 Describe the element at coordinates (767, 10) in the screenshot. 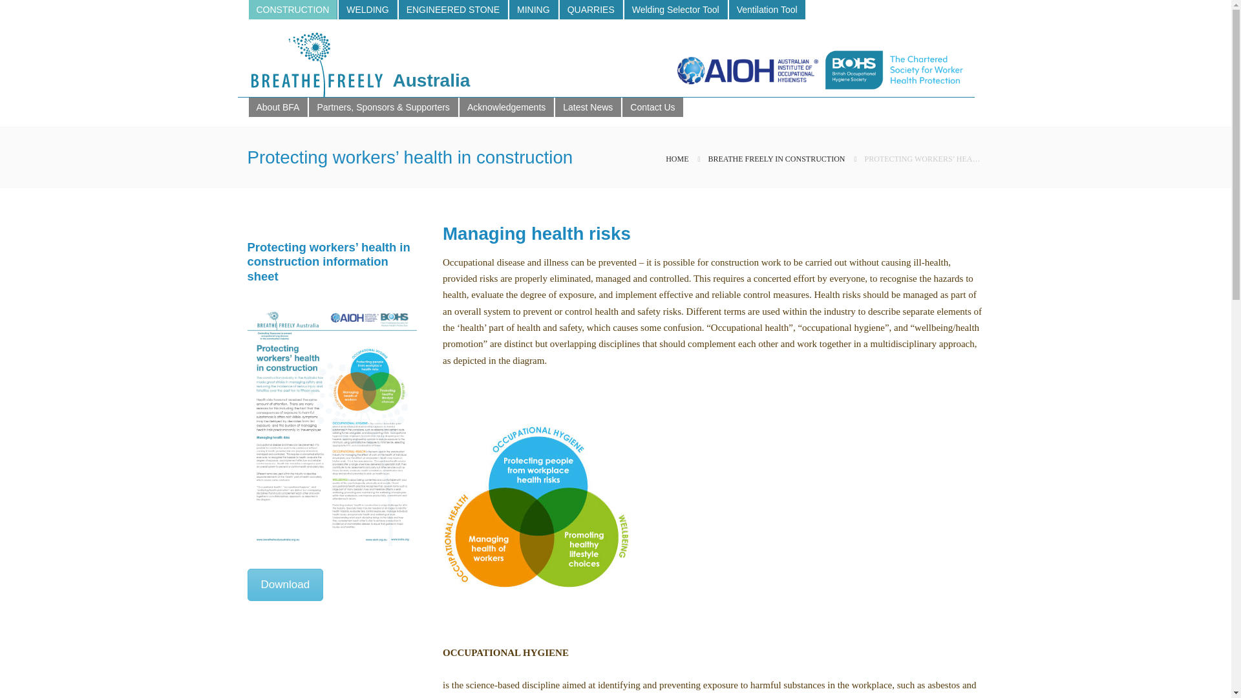

I see `Ventilation Tool` at that location.